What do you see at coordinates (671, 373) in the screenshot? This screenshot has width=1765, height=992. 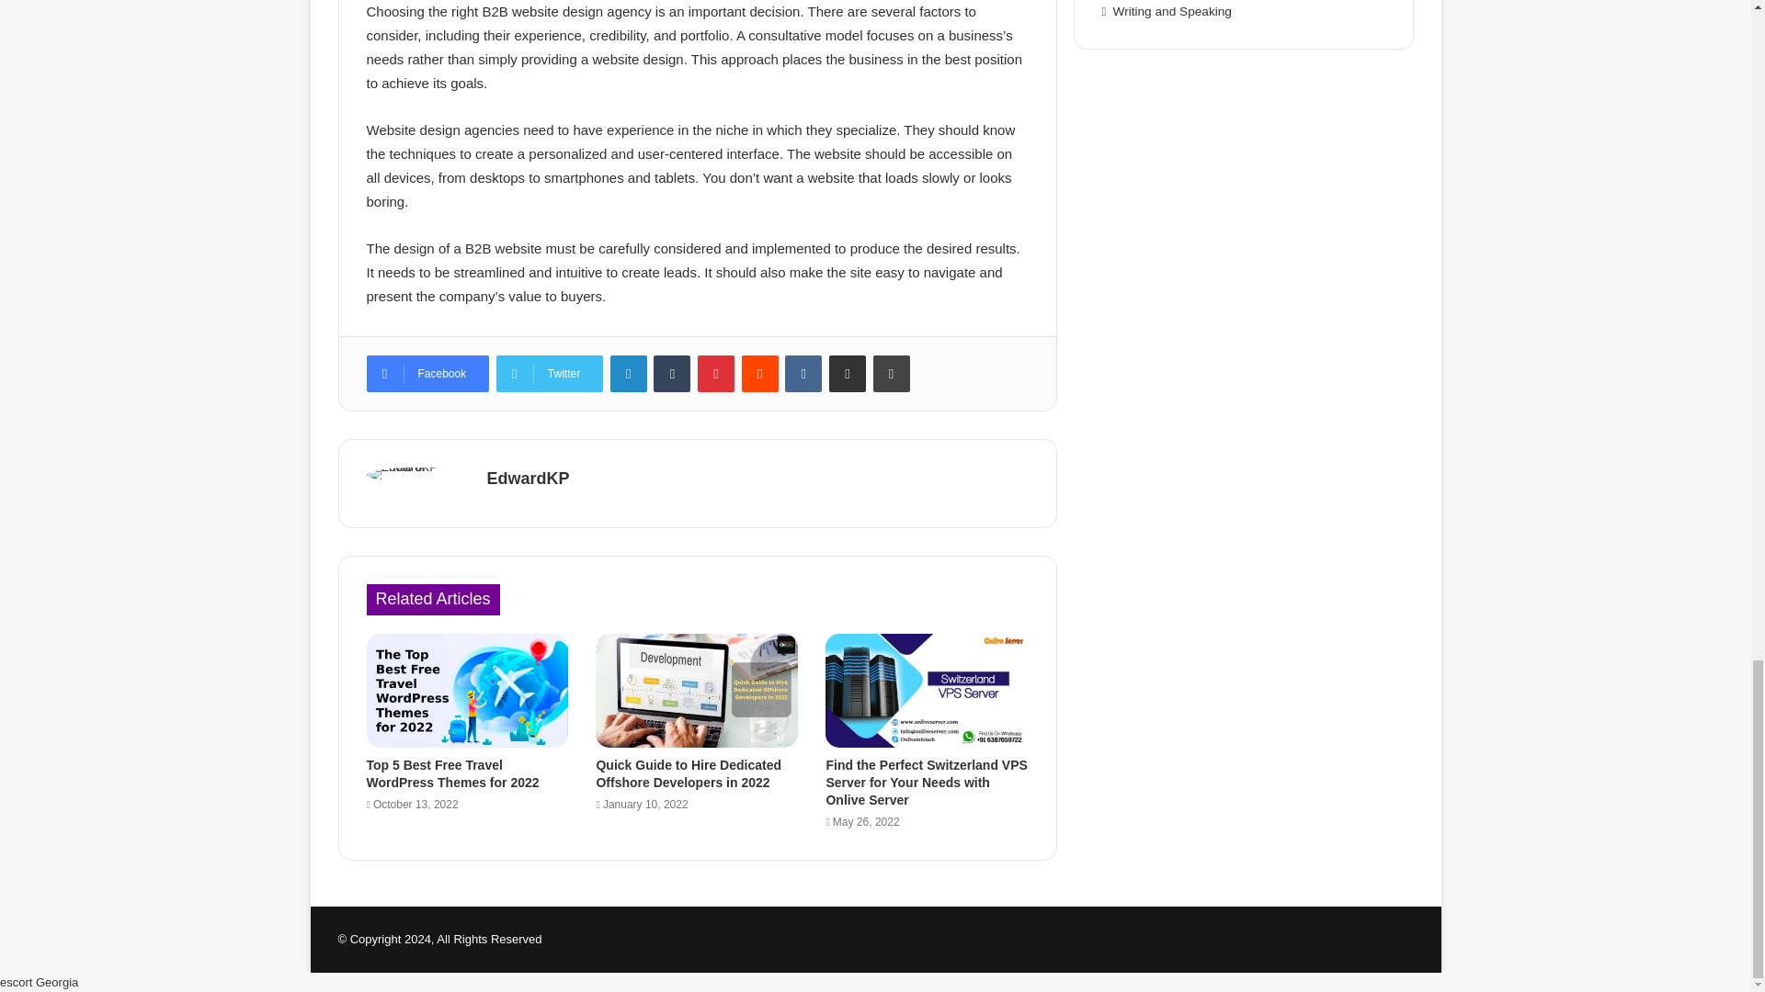 I see `Tumblr` at bounding box center [671, 373].